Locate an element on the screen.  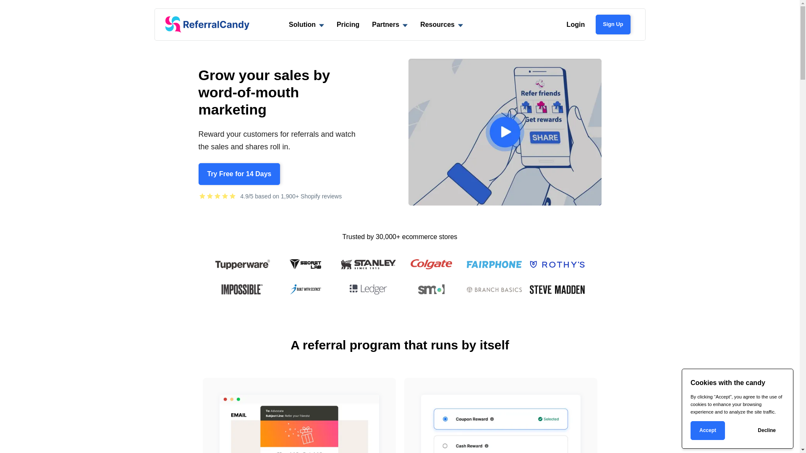
Login is located at coordinates (576, 24).